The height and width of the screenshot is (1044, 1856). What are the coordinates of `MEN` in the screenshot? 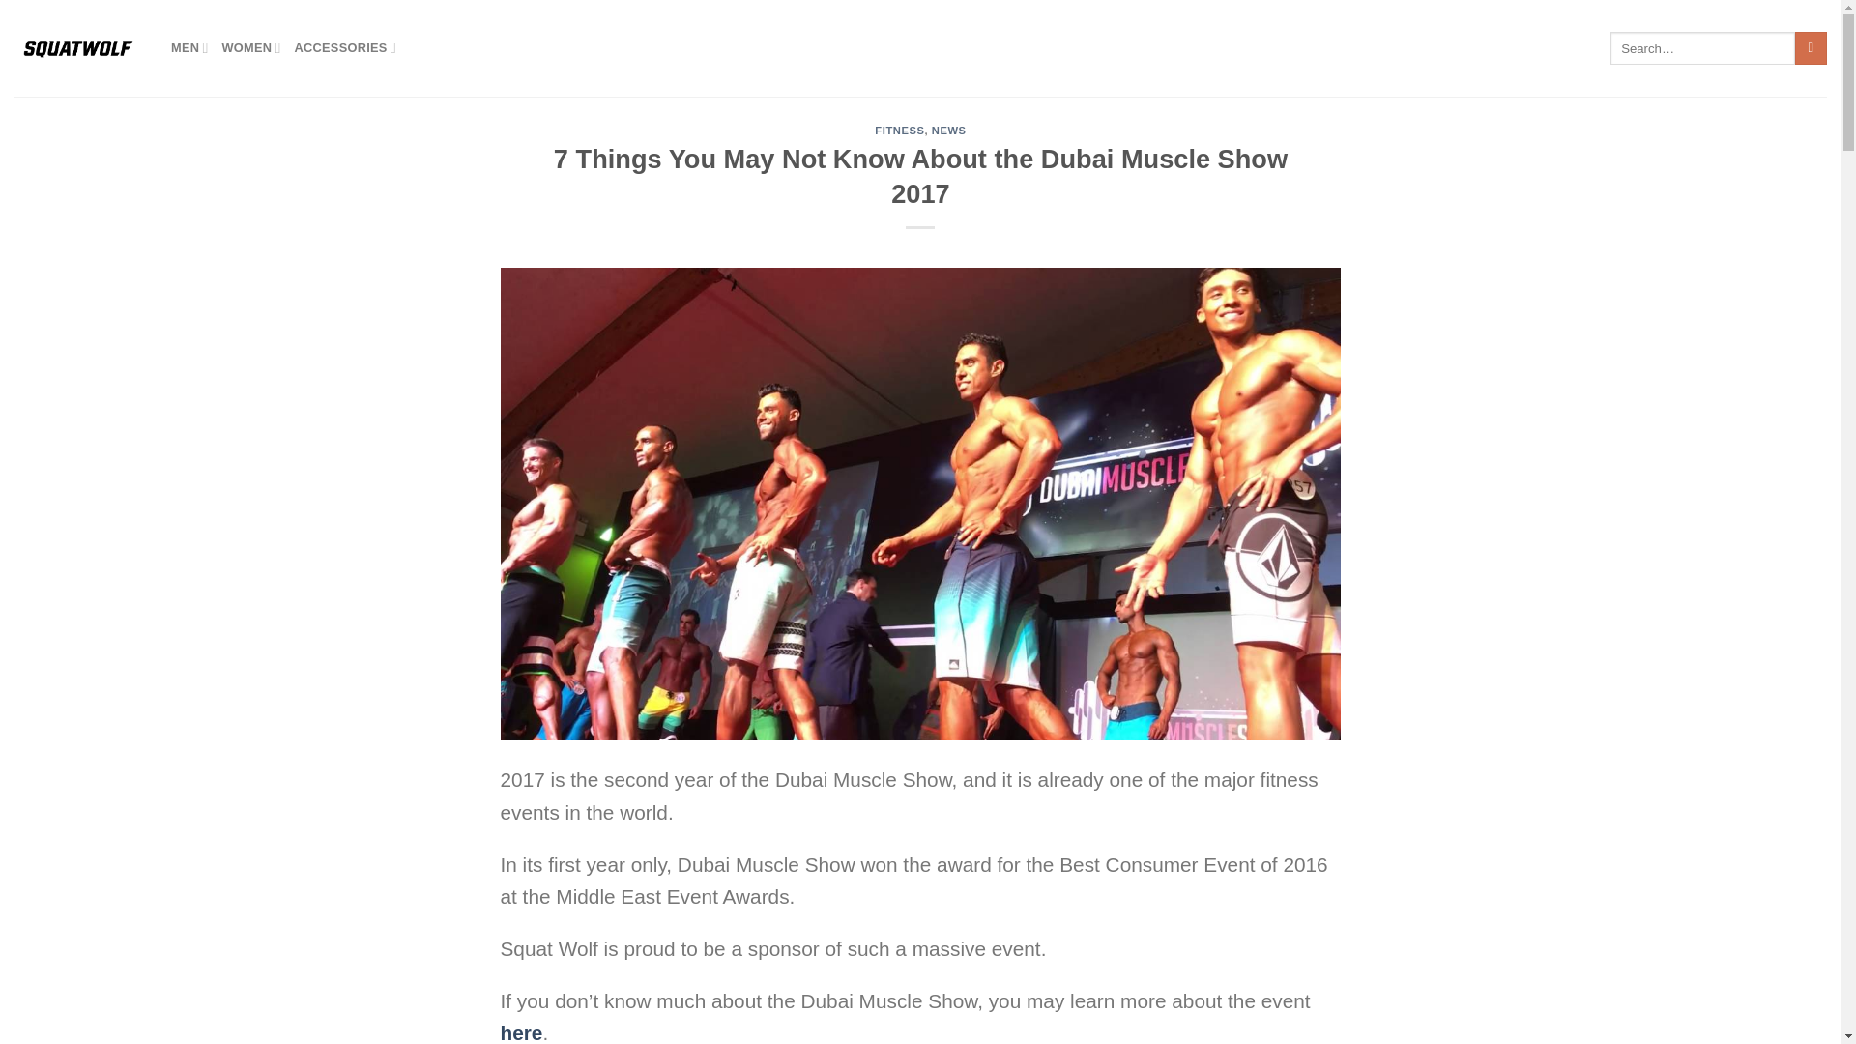 It's located at (189, 48).